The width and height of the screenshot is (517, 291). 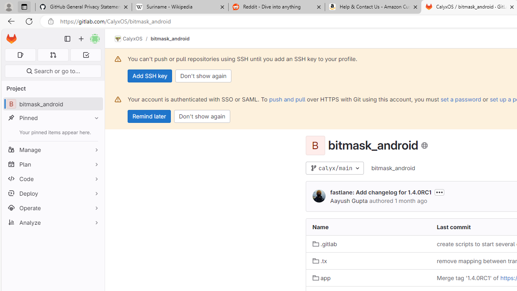 I want to click on set a password, so click(x=460, y=99).